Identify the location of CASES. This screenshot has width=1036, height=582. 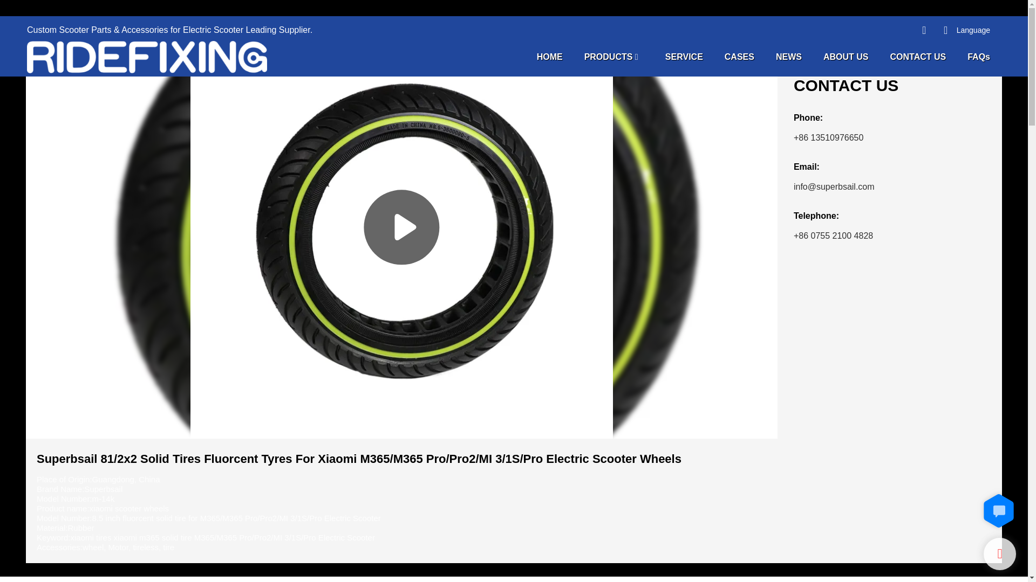
(739, 56).